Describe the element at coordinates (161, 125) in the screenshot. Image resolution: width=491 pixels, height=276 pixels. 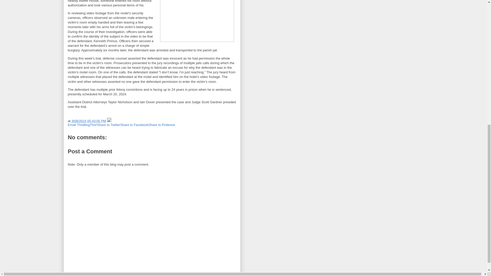
I see `Share to Pinterest` at that location.